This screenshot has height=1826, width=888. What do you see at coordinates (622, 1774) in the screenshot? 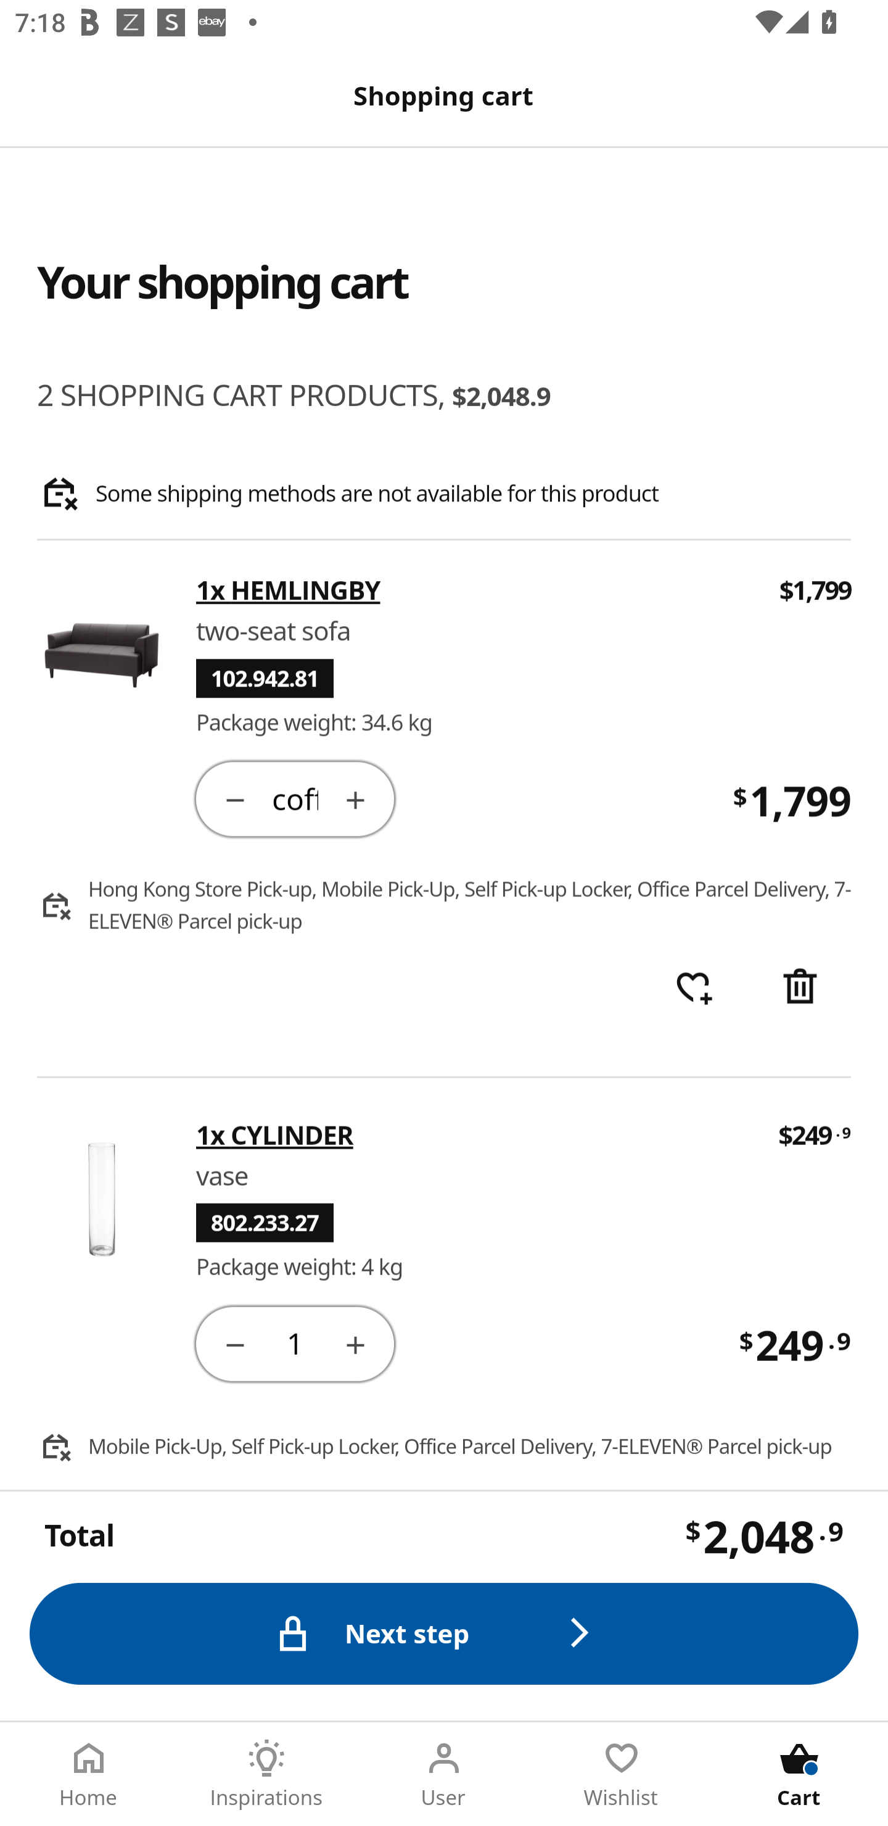
I see `Wishlist
Tab 4 of 5` at bounding box center [622, 1774].